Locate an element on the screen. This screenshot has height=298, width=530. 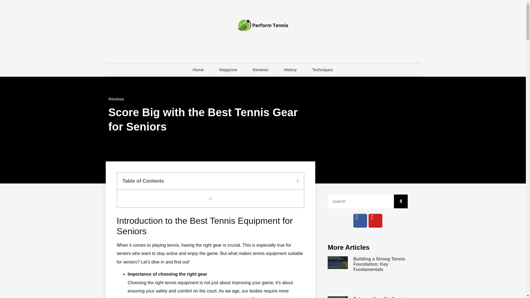
History is located at coordinates (290, 70).